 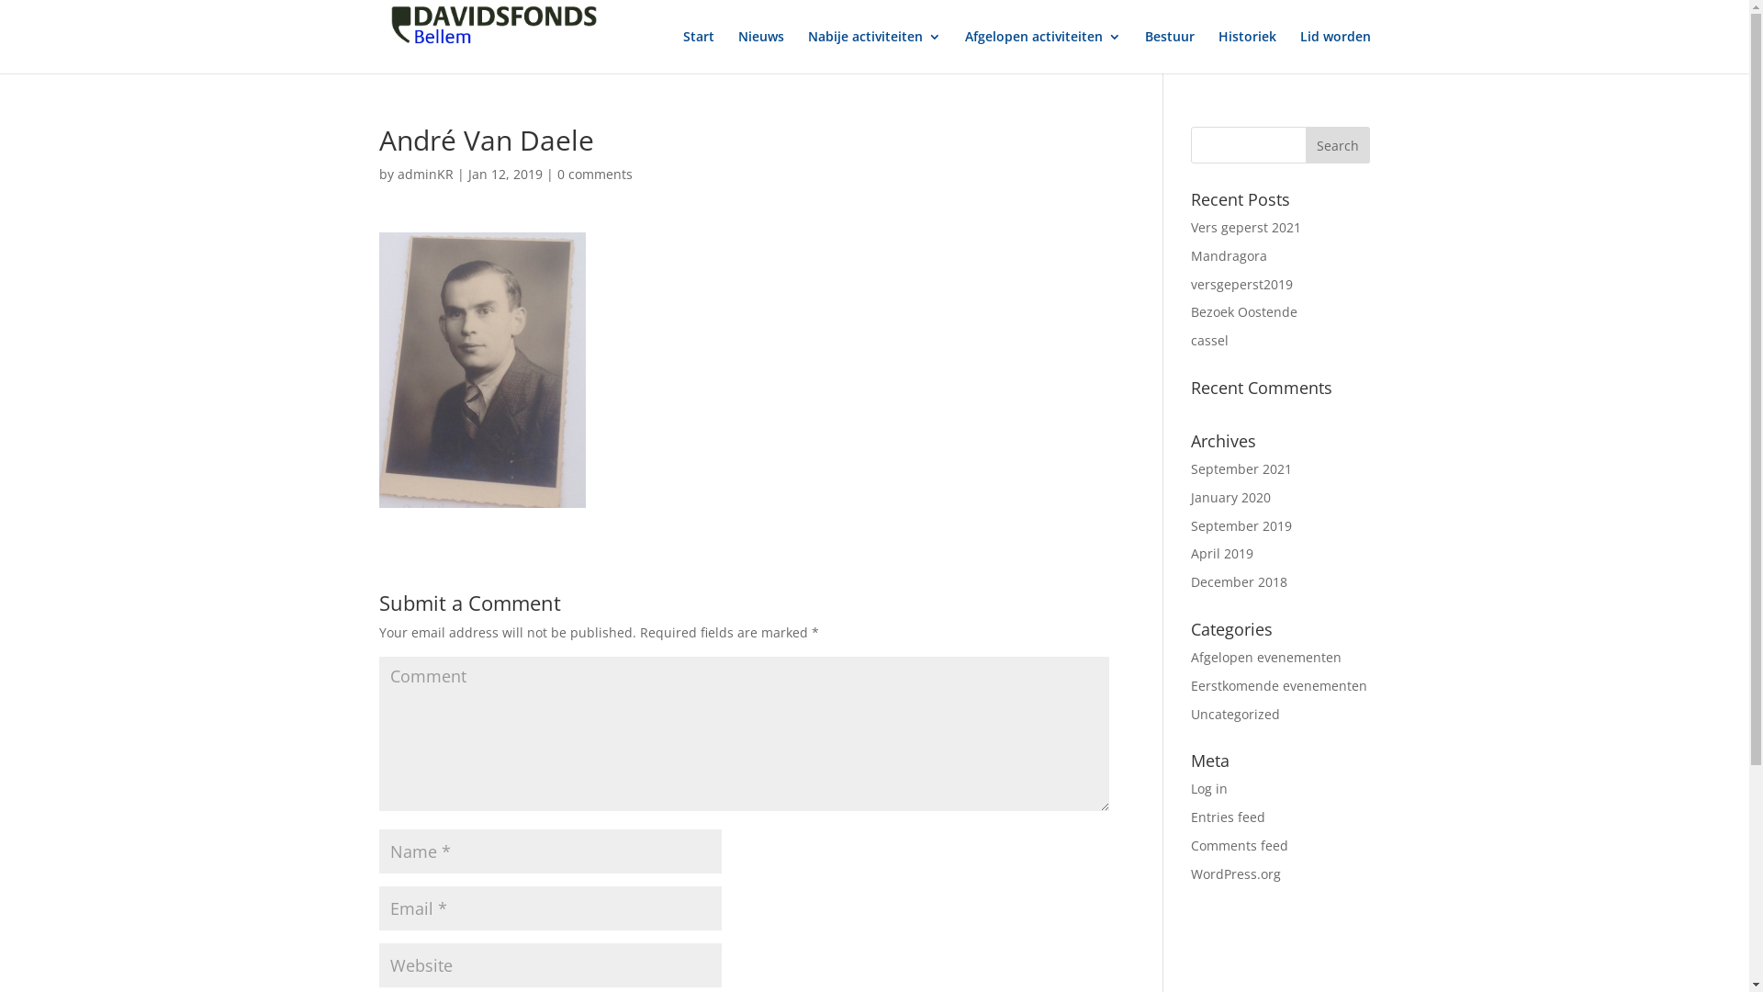 What do you see at coordinates (1236, 874) in the screenshot?
I see `WordPress.org` at bounding box center [1236, 874].